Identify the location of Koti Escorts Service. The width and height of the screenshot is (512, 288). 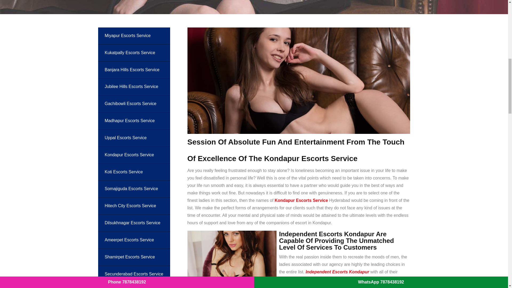
(134, 172).